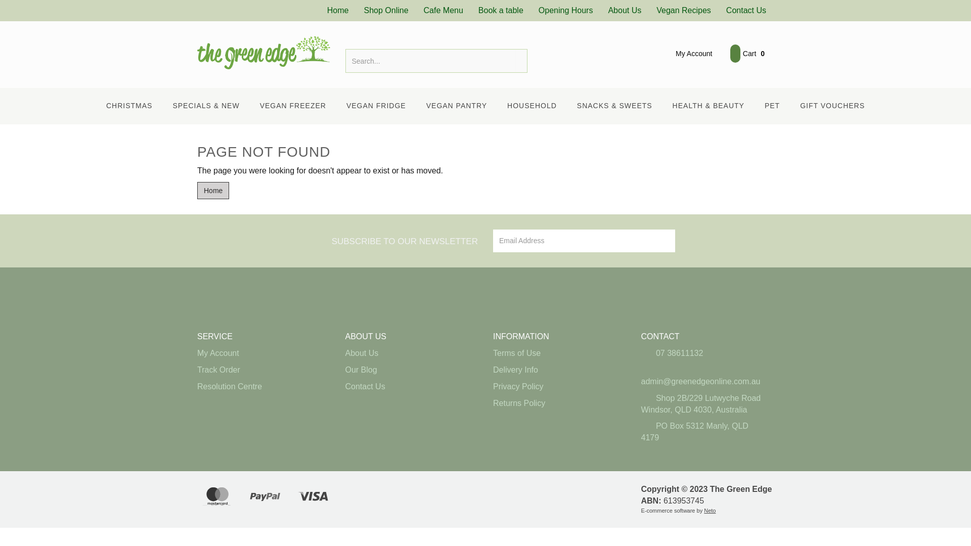 This screenshot has width=971, height=546. What do you see at coordinates (556, 354) in the screenshot?
I see `Terms of Use` at bounding box center [556, 354].